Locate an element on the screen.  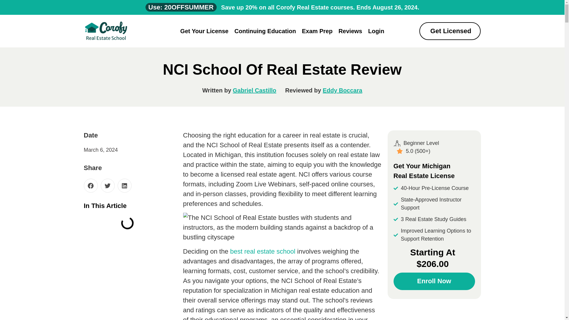
Continuing Education is located at coordinates (265, 31).